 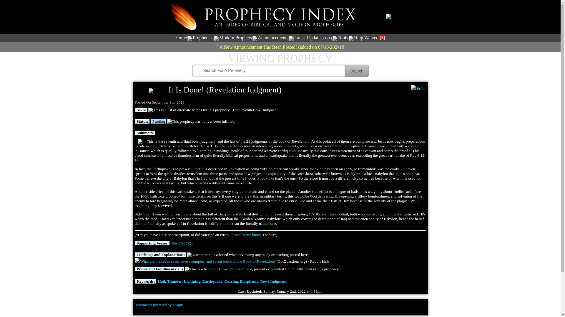 I want to click on comments powered by Disqus, so click(x=159, y=305).